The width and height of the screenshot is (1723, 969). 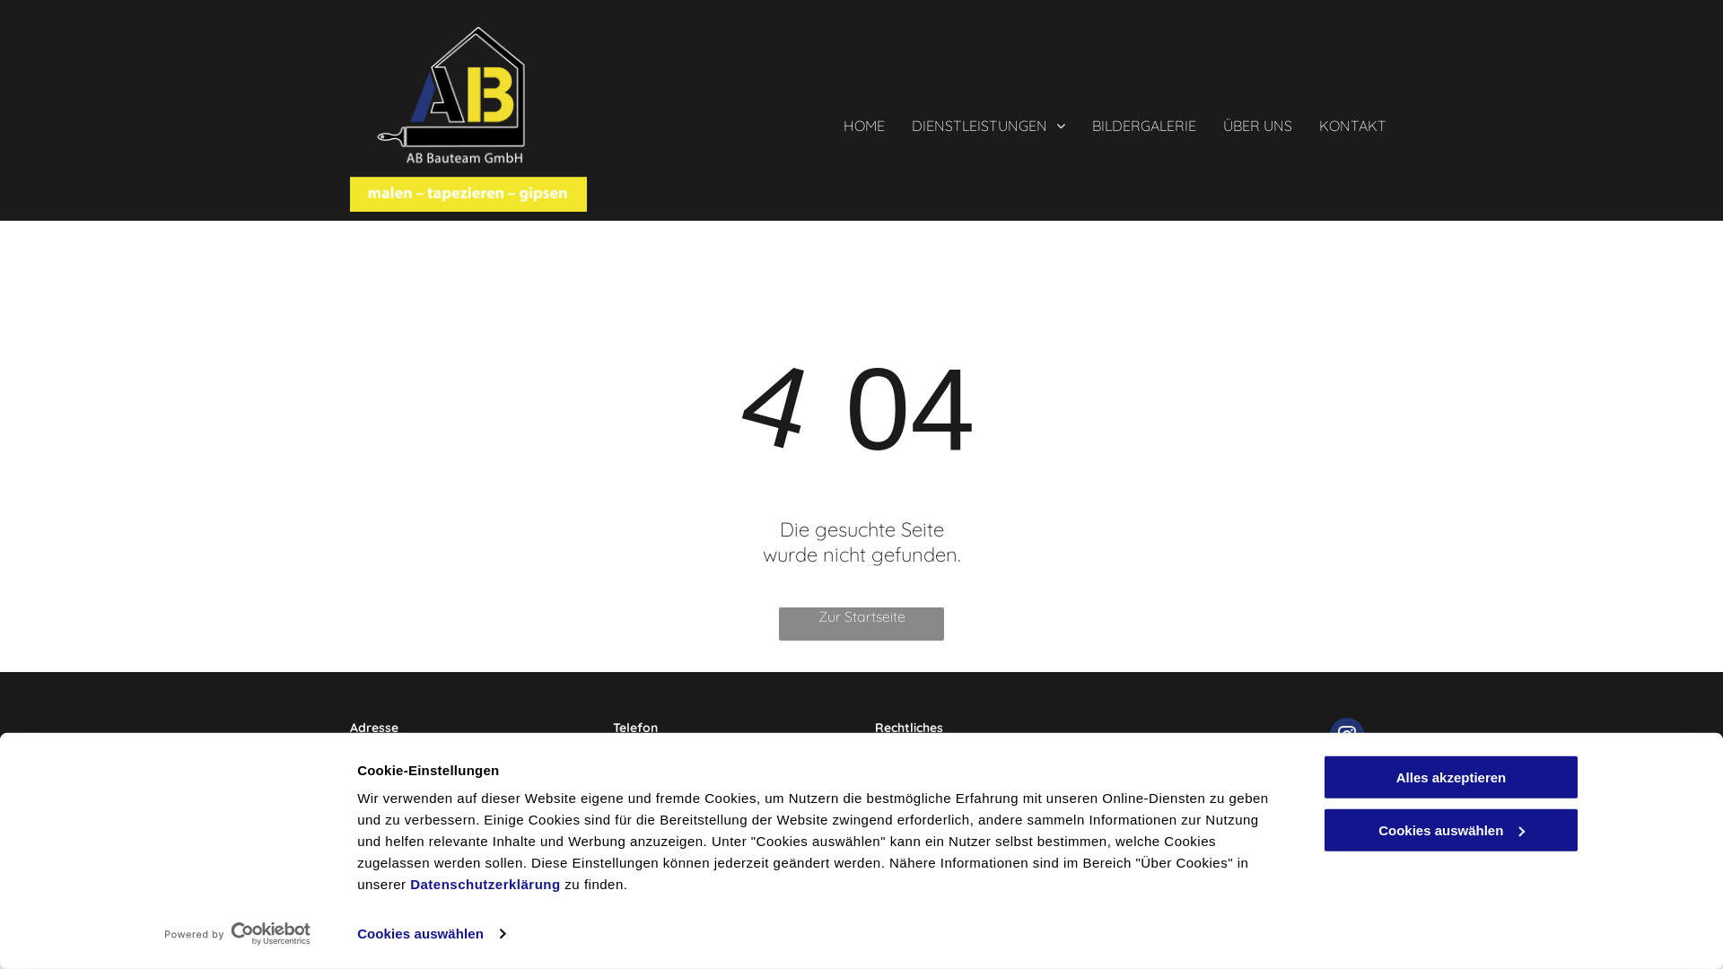 I want to click on info@ab-bauteam.ch, so click(x=672, y=807).